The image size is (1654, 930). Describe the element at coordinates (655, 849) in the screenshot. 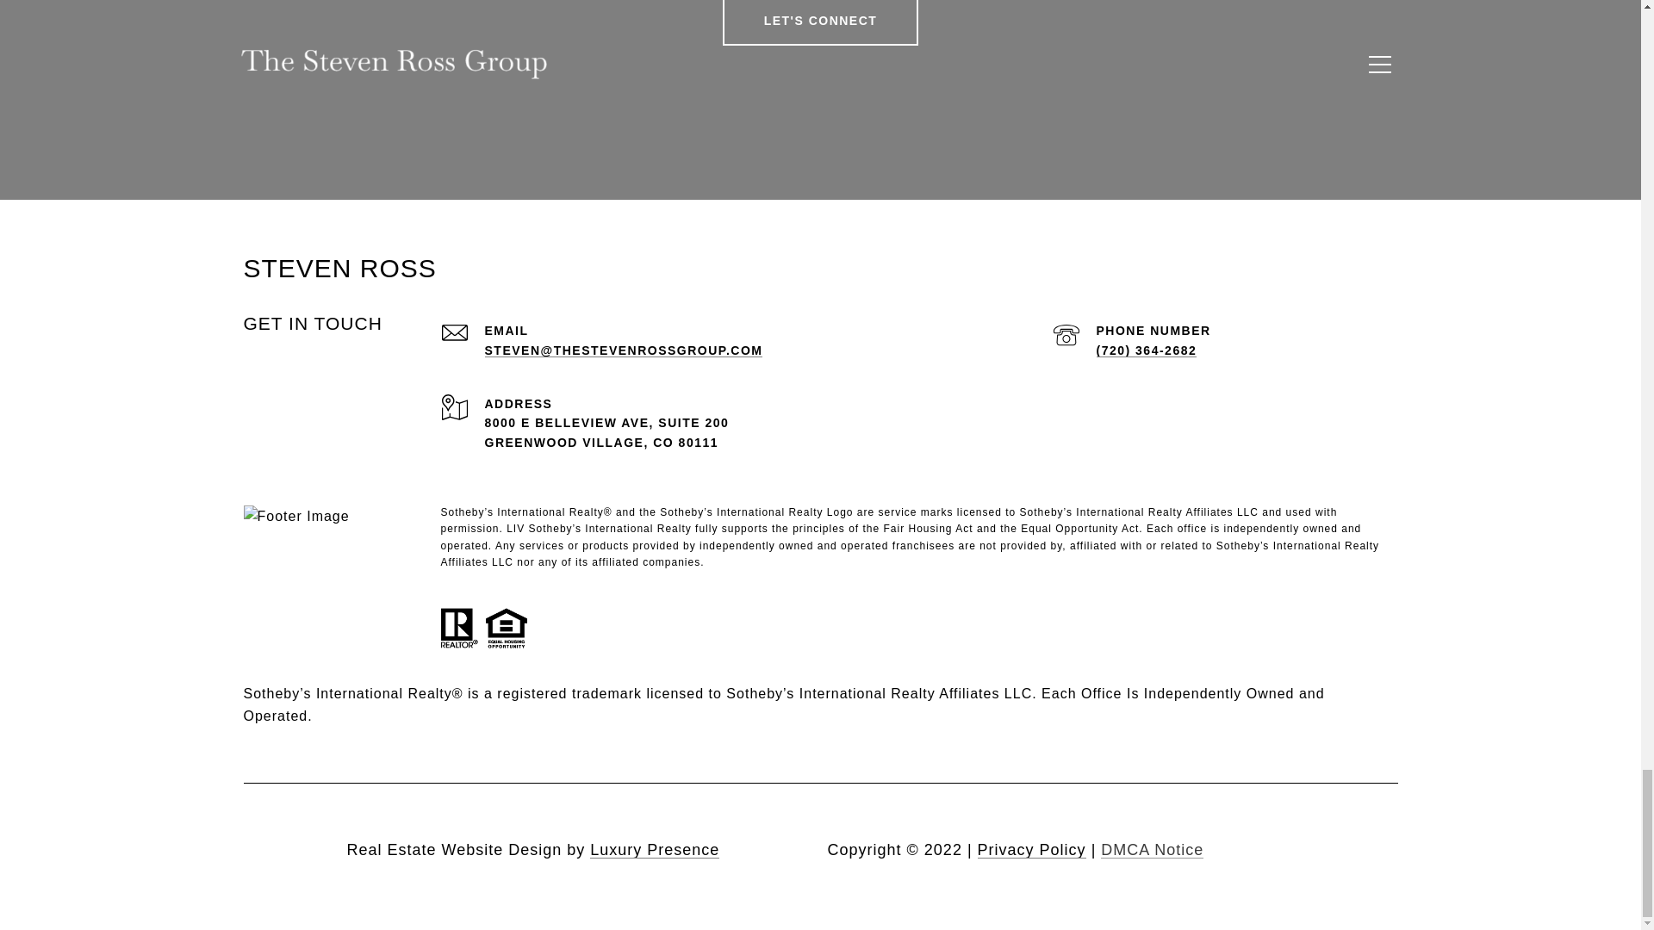

I see `Luxury Presence` at that location.